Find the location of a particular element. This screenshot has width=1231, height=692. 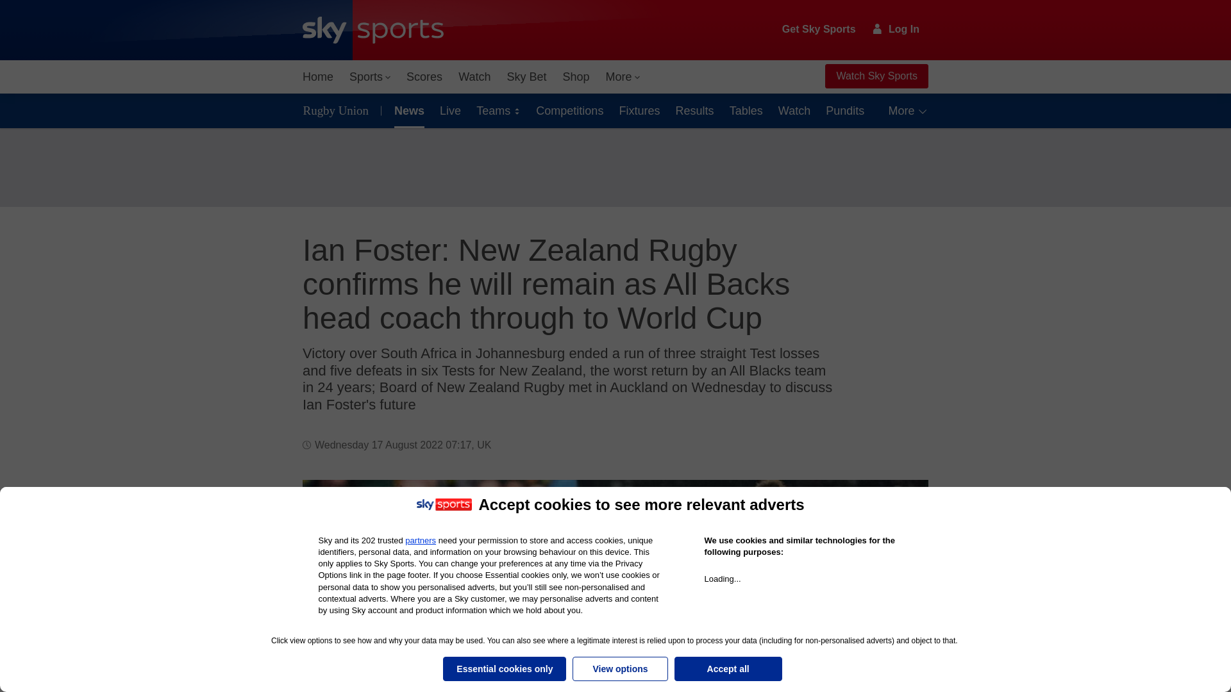

Rugby Union is located at coordinates (339, 110).